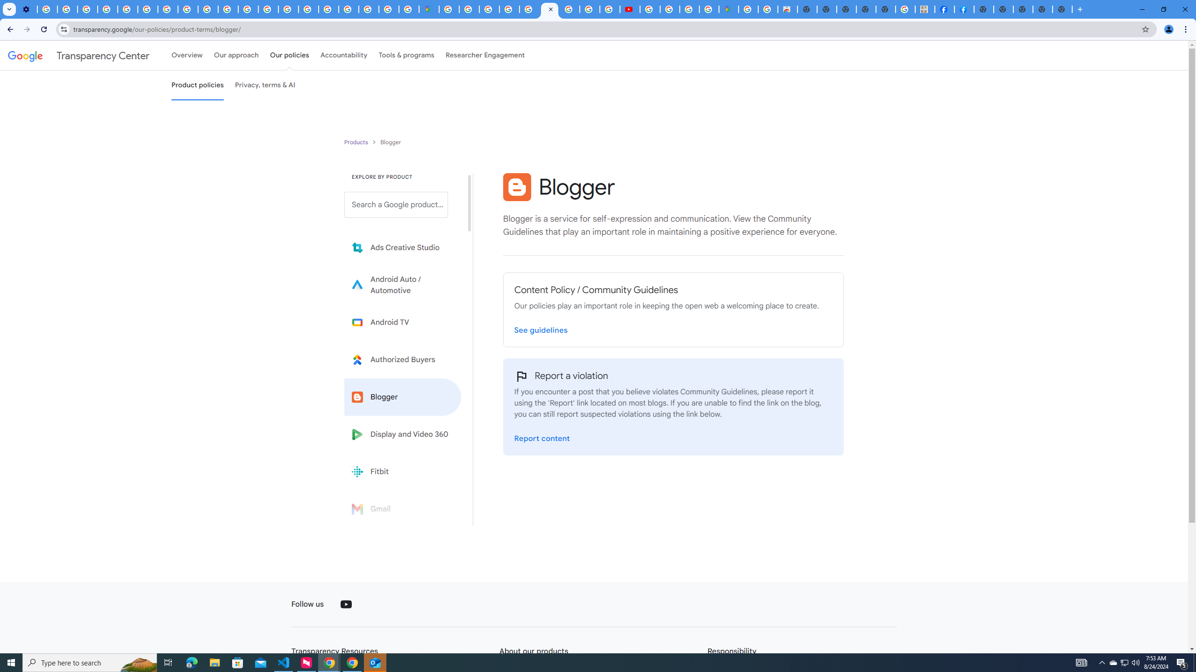 This screenshot has height=672, width=1196. What do you see at coordinates (249, 9) in the screenshot?
I see `https://scholar.google.com/` at bounding box center [249, 9].